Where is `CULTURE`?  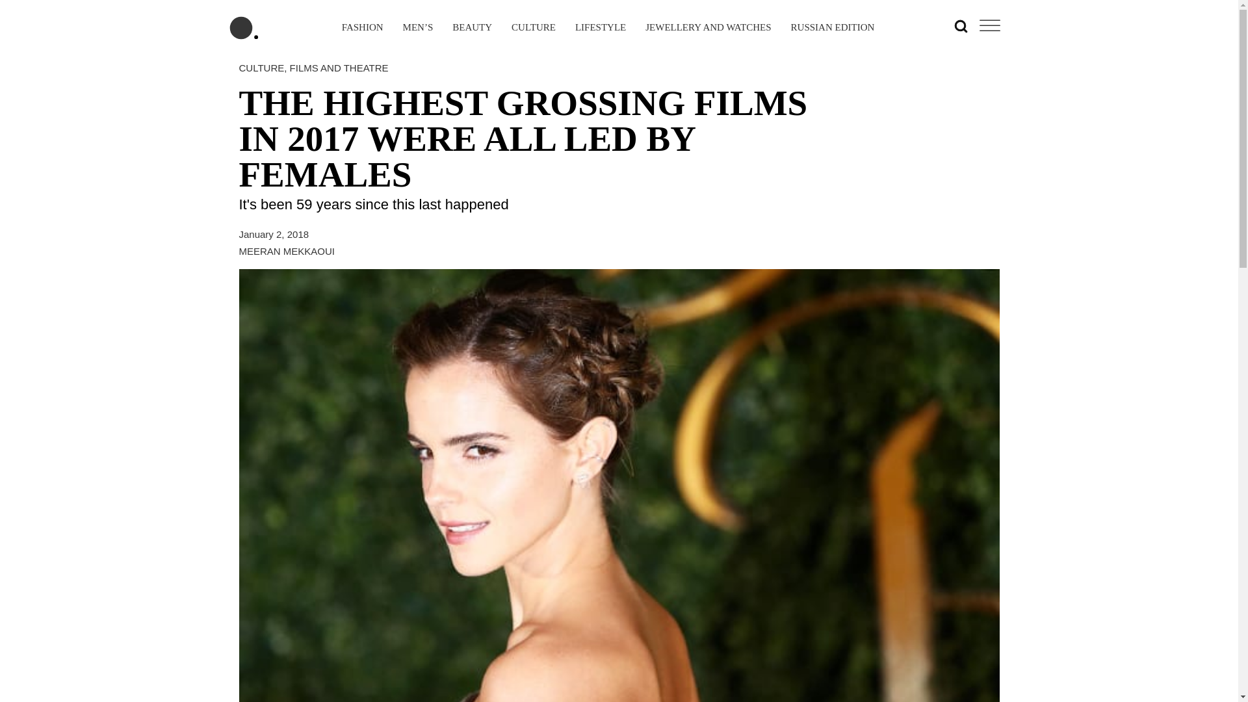
CULTURE is located at coordinates (261, 68).